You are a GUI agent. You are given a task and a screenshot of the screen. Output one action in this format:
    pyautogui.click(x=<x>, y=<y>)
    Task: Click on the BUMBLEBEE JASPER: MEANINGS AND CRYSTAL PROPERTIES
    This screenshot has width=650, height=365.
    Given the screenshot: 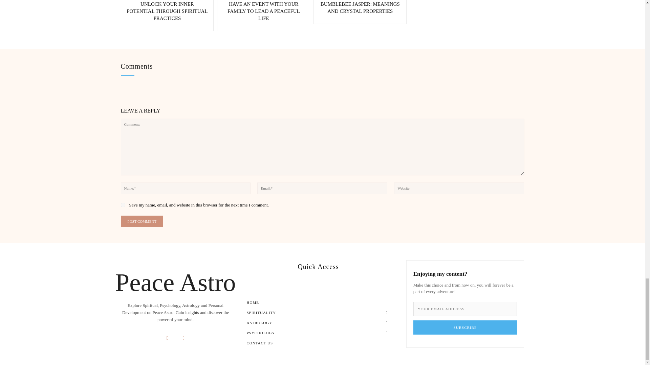 What is the action you would take?
    pyautogui.click(x=360, y=7)
    